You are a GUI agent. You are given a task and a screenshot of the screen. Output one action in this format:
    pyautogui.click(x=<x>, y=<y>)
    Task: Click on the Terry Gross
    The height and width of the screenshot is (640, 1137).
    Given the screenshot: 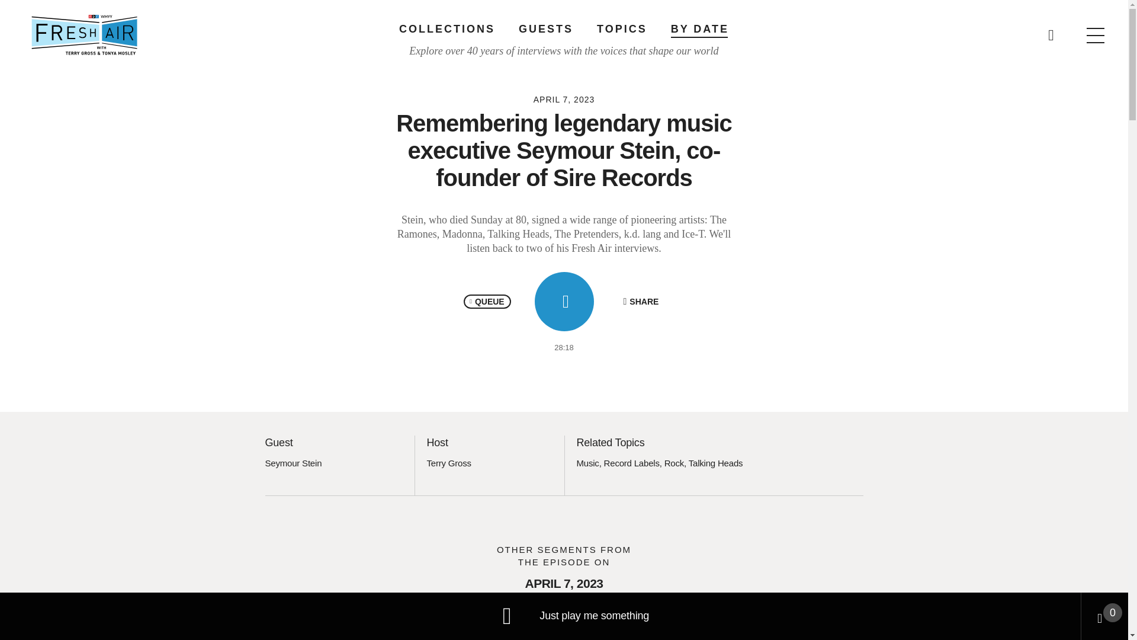 What is the action you would take?
    pyautogui.click(x=448, y=463)
    